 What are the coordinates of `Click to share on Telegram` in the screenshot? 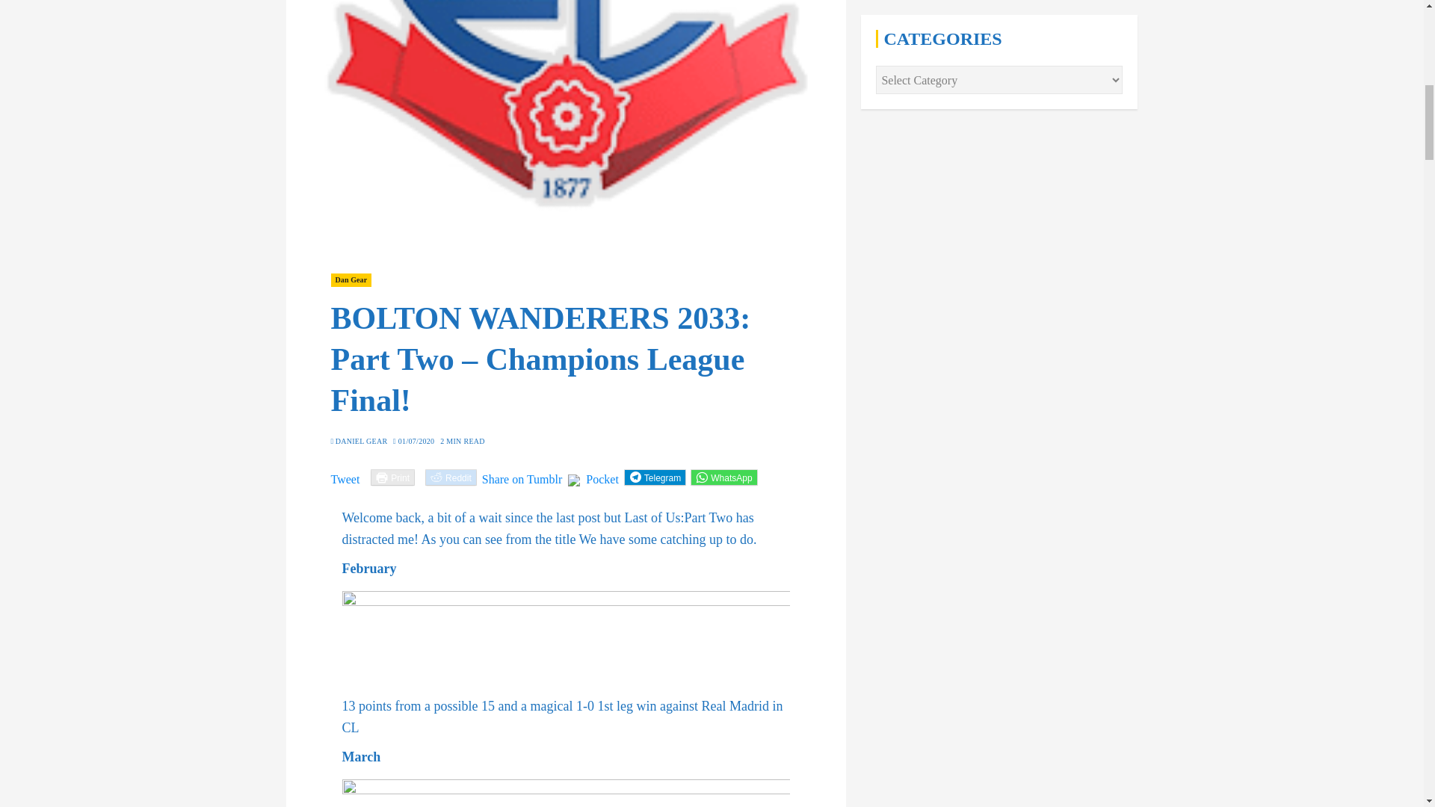 It's located at (655, 477).